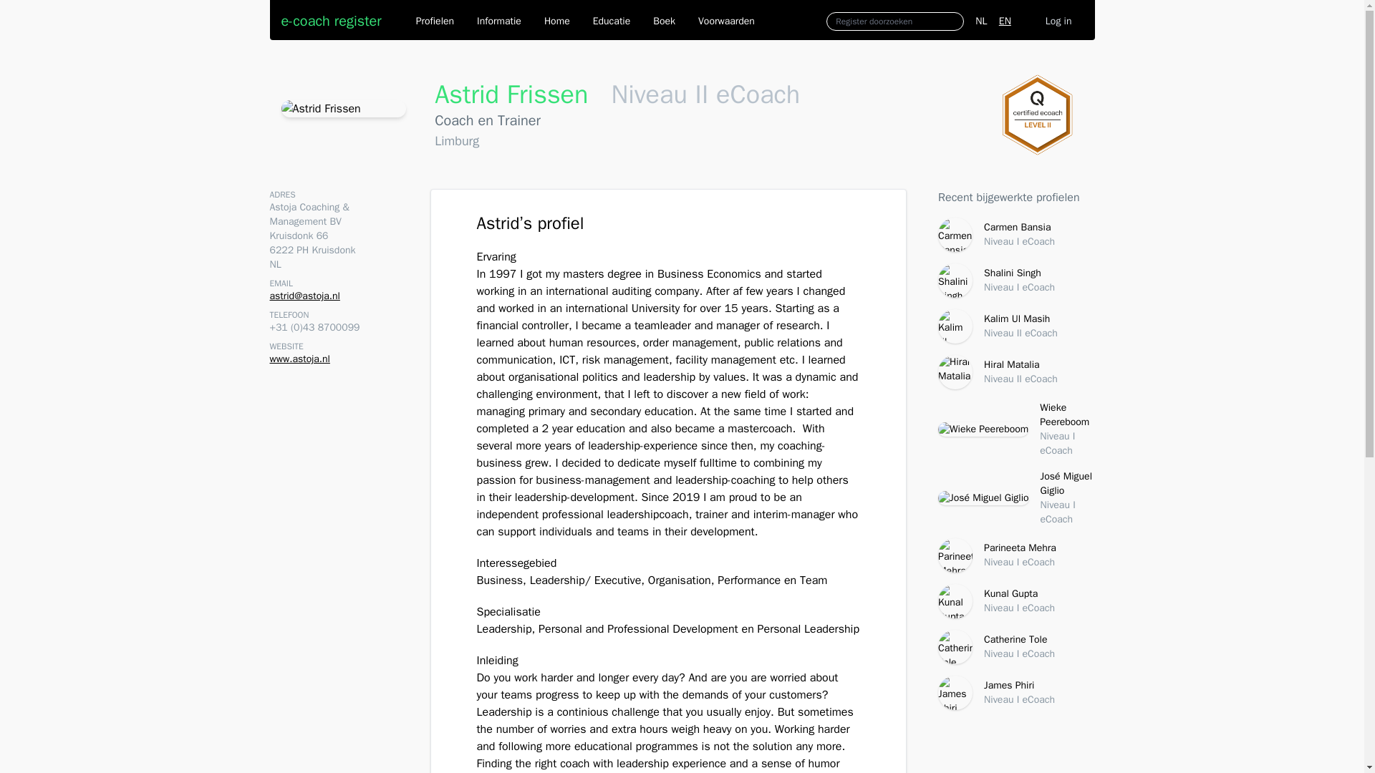 The image size is (1375, 773). I want to click on Home, so click(1015, 326).